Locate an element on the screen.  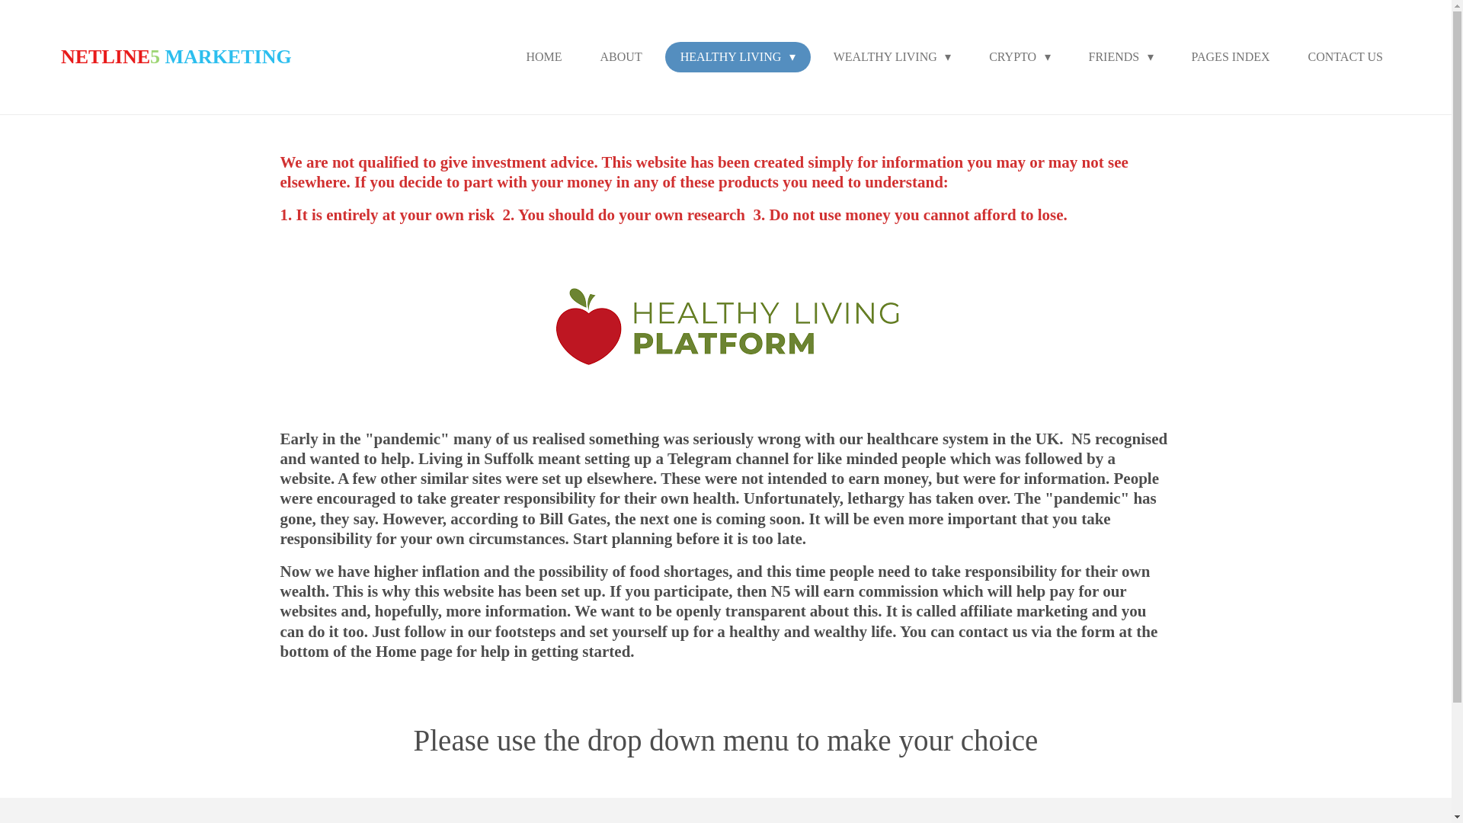
ABOUT is located at coordinates (621, 57).